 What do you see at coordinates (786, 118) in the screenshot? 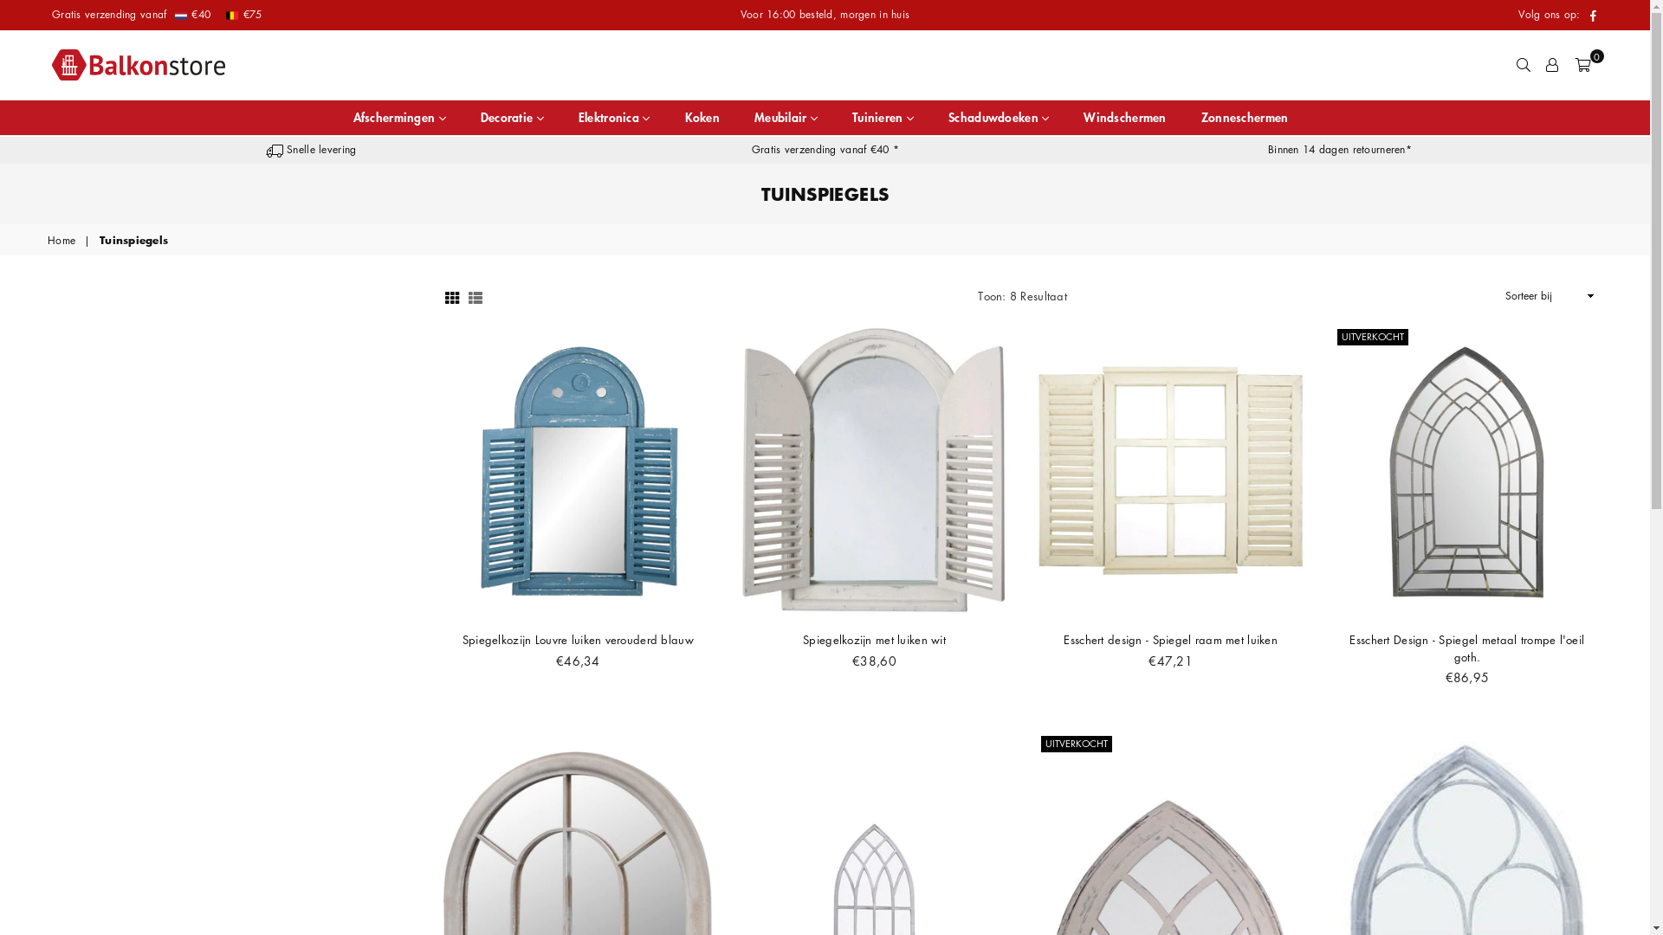
I see `Meubilair` at bounding box center [786, 118].